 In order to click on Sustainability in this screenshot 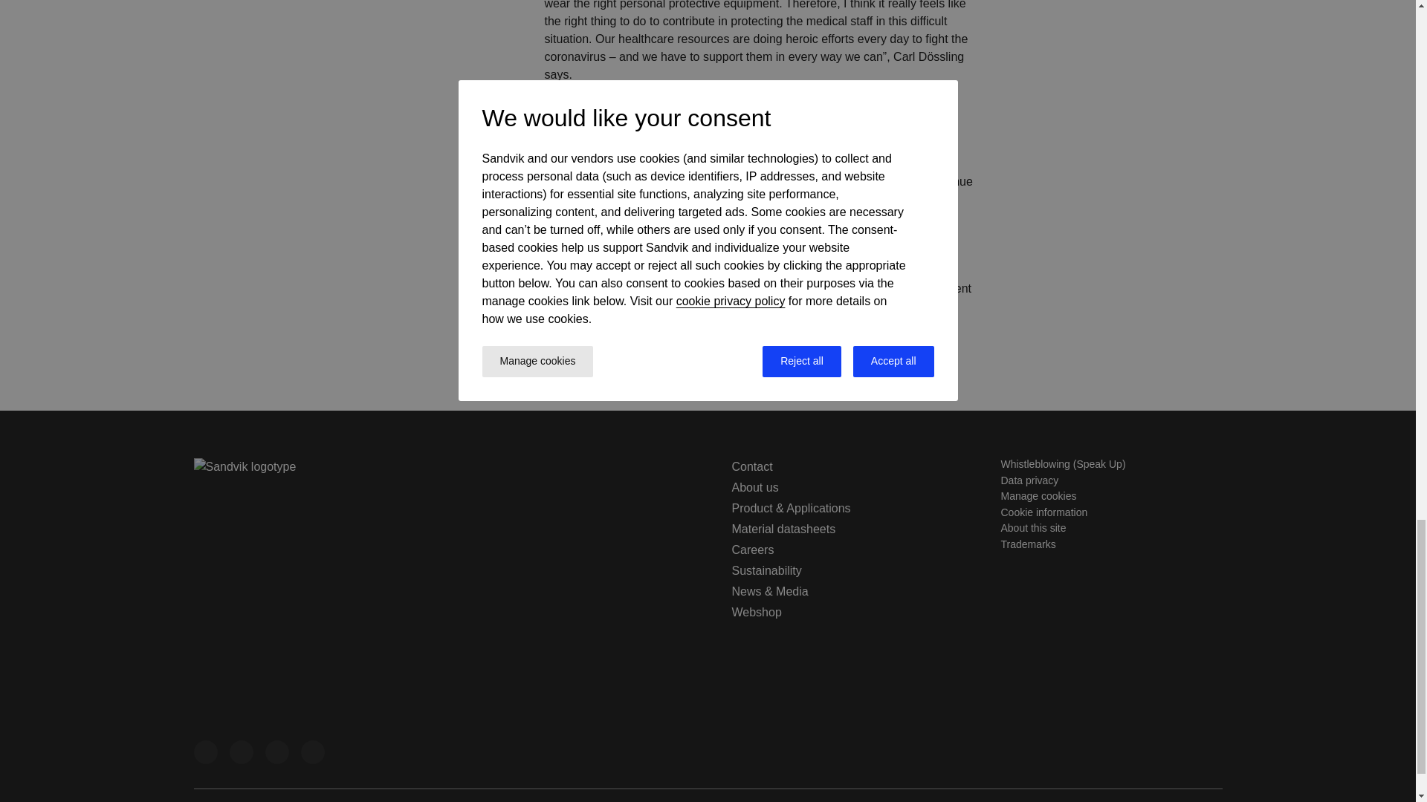, I will do `click(766, 570)`.